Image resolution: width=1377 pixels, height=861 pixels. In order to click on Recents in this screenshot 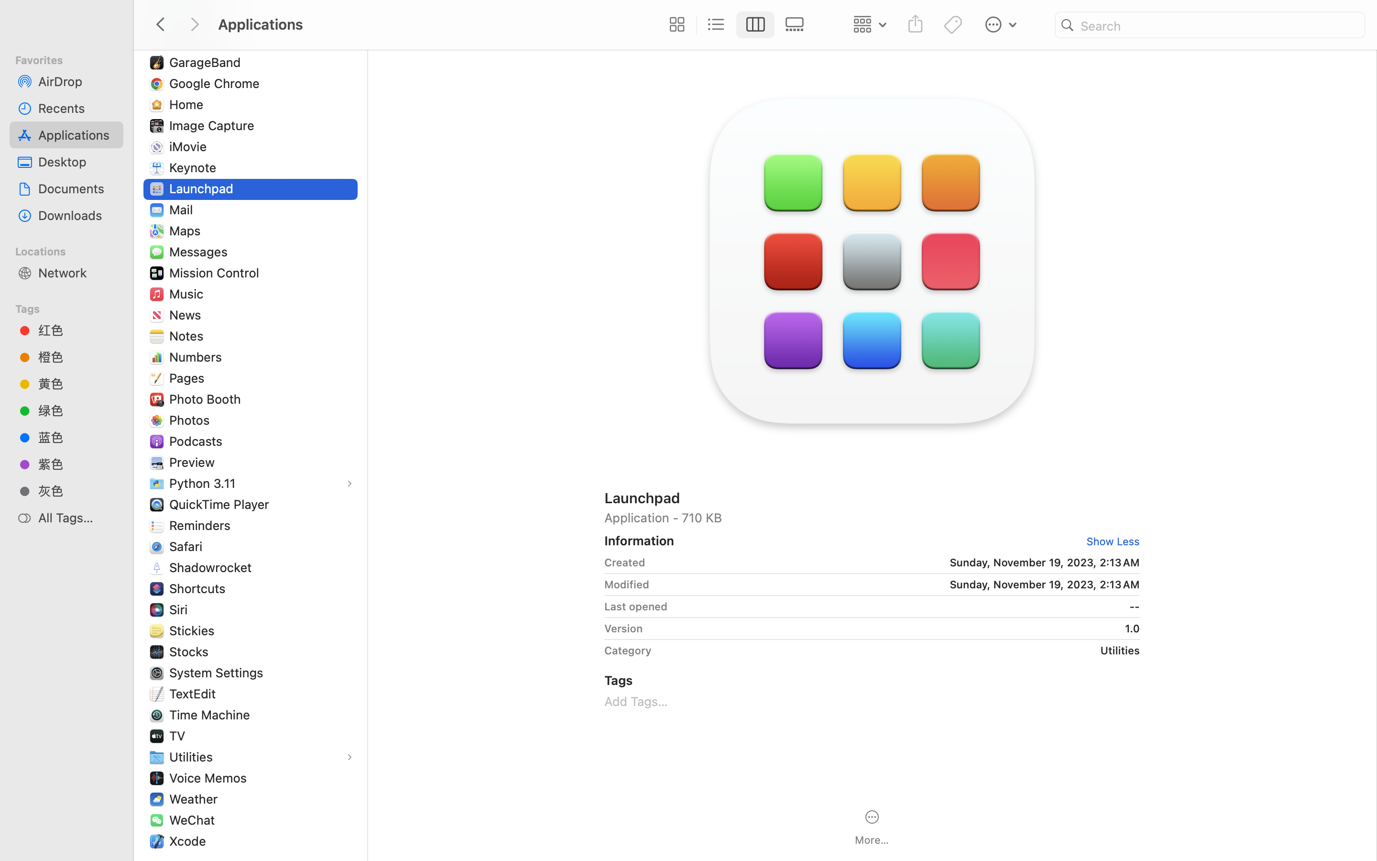, I will do `click(77, 108)`.